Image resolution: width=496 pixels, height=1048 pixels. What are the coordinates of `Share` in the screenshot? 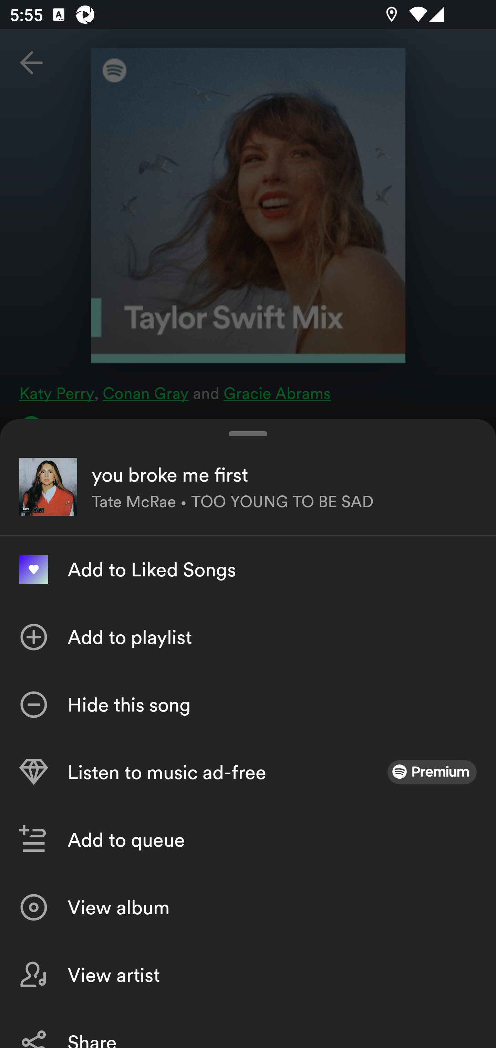 It's located at (248, 1028).